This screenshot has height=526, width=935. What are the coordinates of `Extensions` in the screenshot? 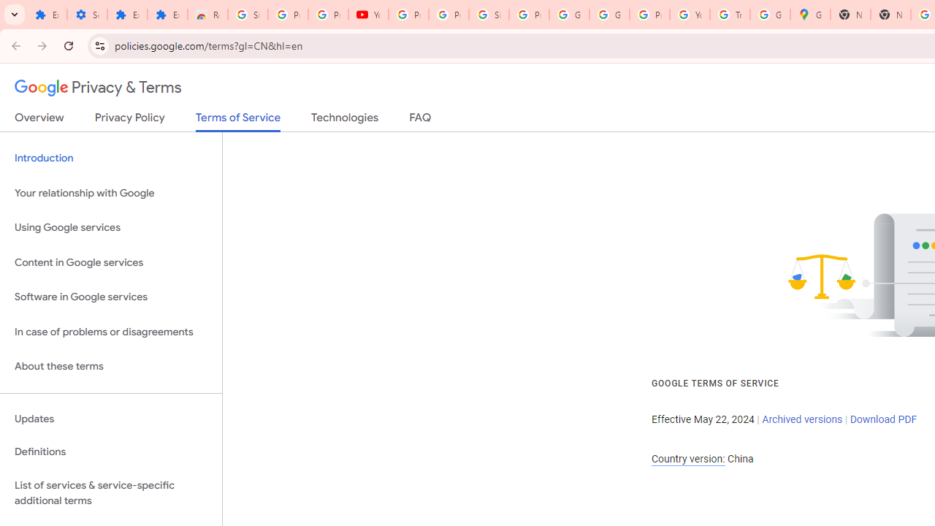 It's located at (168, 15).